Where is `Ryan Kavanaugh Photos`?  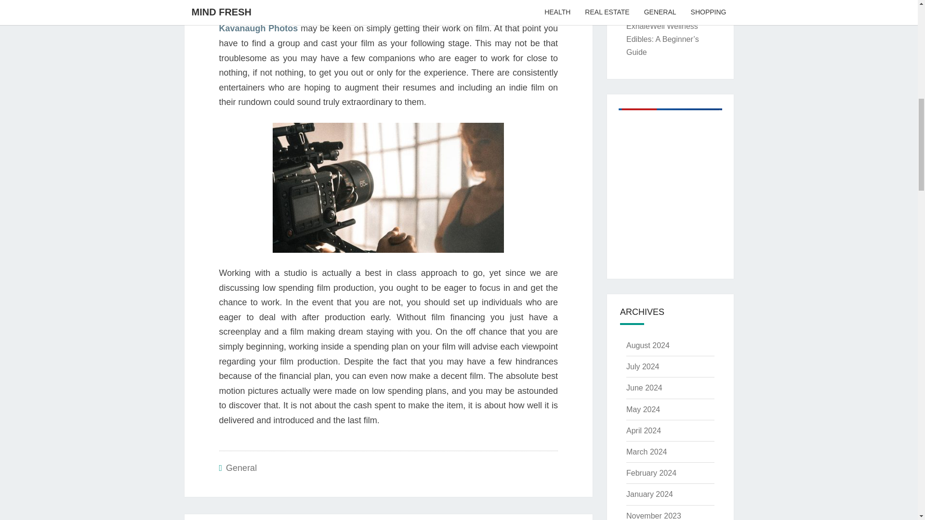 Ryan Kavanaugh Photos is located at coordinates (388, 21).